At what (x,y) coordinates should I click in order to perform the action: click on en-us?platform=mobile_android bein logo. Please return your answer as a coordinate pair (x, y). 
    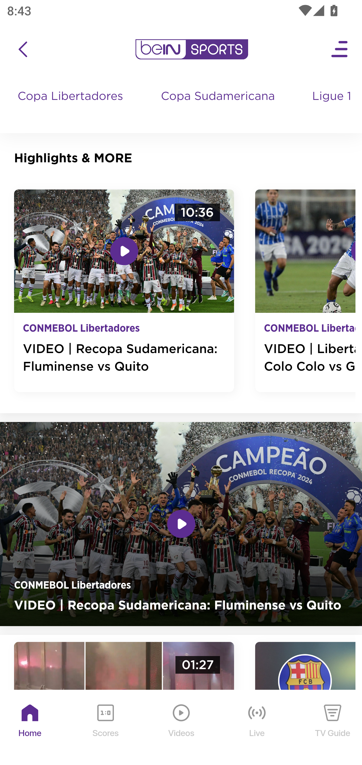
    Looking at the image, I should click on (192, 49).